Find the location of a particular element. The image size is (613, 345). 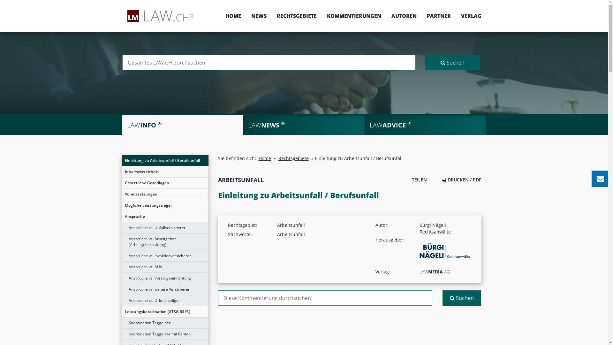

Inhaltsverzeichnis is located at coordinates (165, 172).